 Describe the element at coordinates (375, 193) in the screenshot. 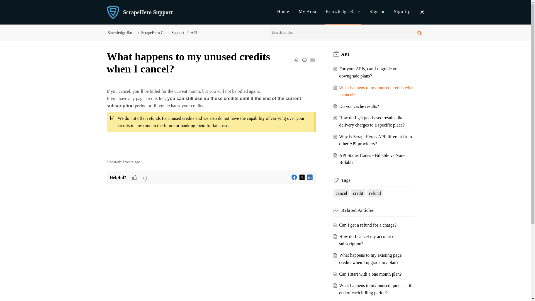

I see `refund` at that location.